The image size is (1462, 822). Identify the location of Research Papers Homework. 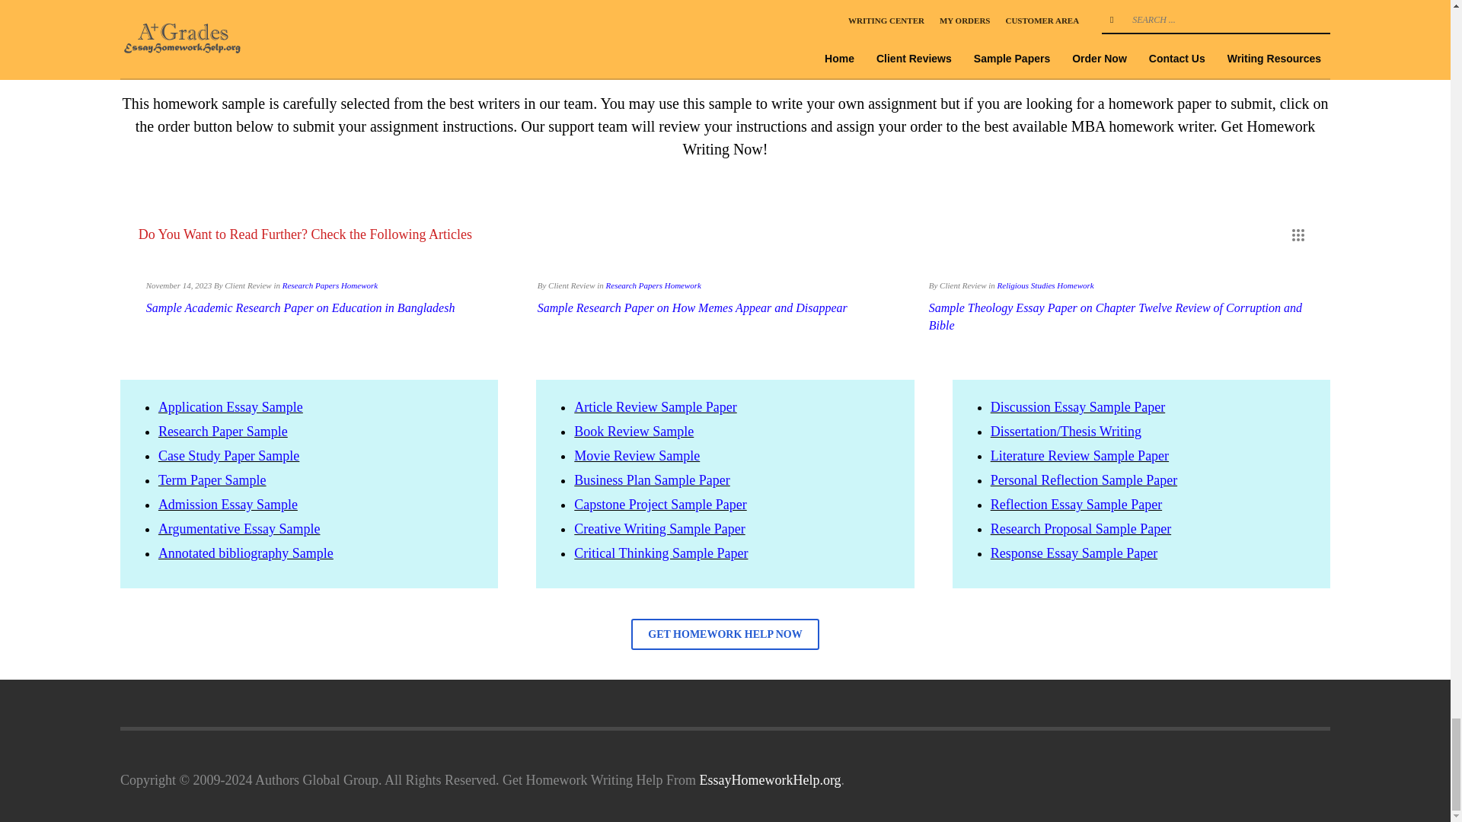
(653, 285).